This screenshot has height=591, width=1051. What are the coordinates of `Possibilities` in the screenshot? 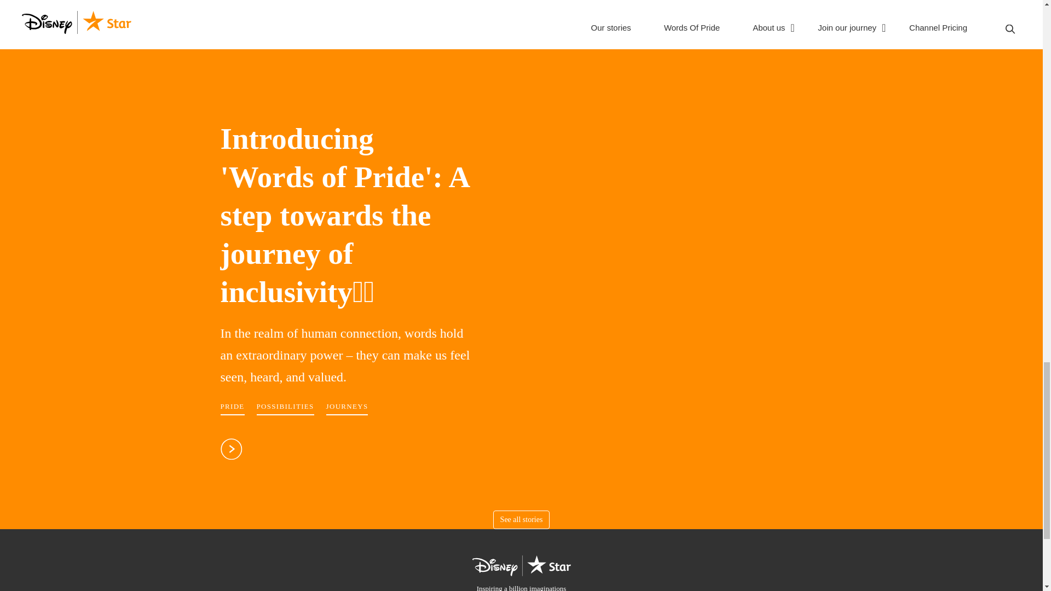 It's located at (285, 408).